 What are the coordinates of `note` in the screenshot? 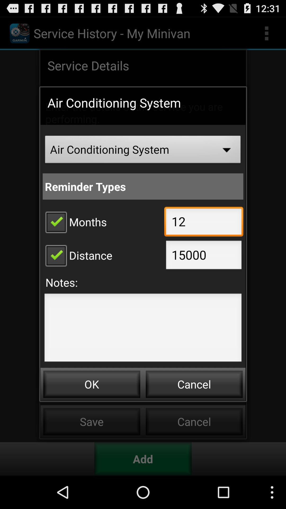 It's located at (143, 329).